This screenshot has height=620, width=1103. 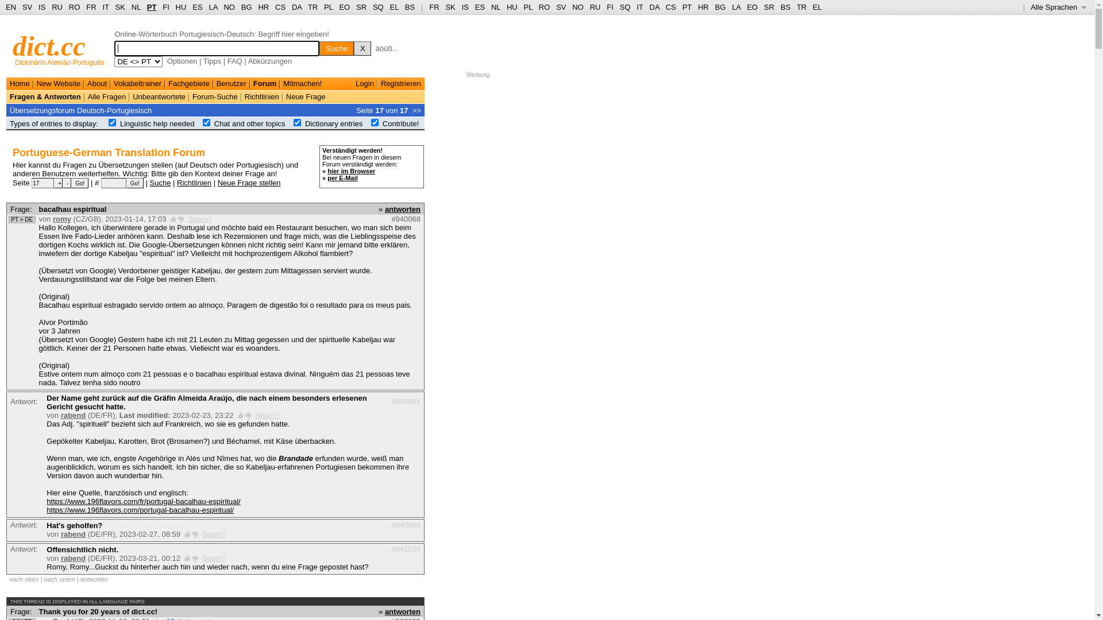 I want to click on rabend, so click(x=74, y=558).